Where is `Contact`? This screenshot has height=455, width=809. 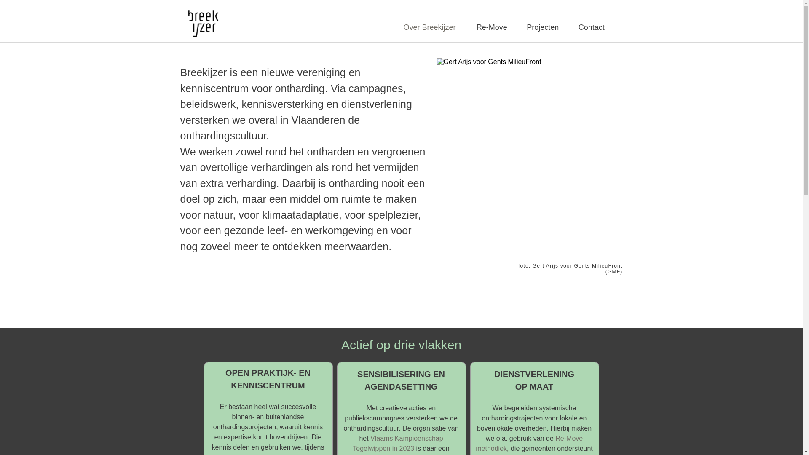
Contact is located at coordinates (593, 27).